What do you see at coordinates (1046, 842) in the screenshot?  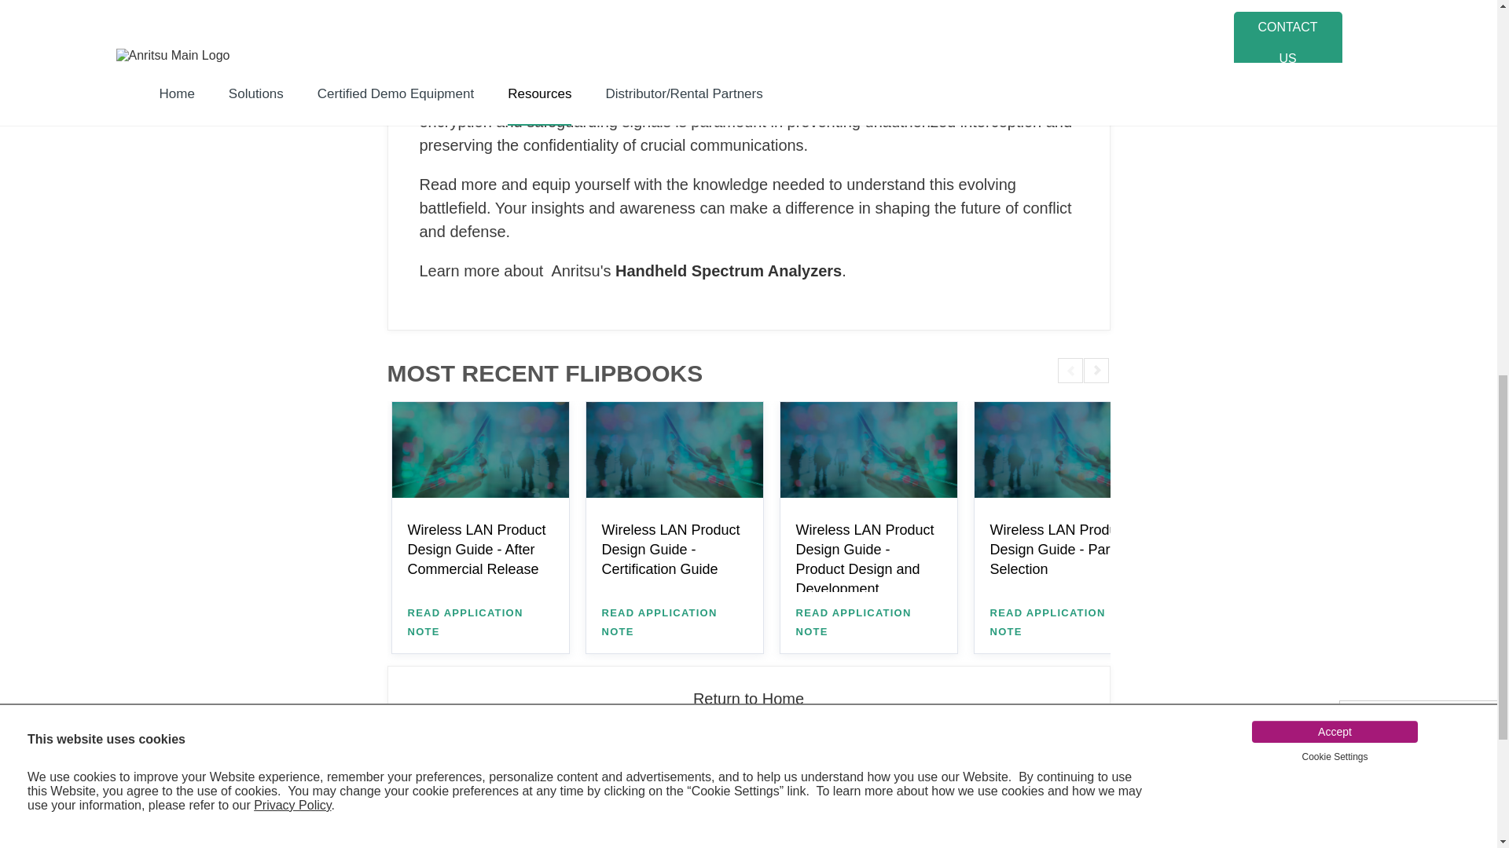 I see `Corporate Information` at bounding box center [1046, 842].